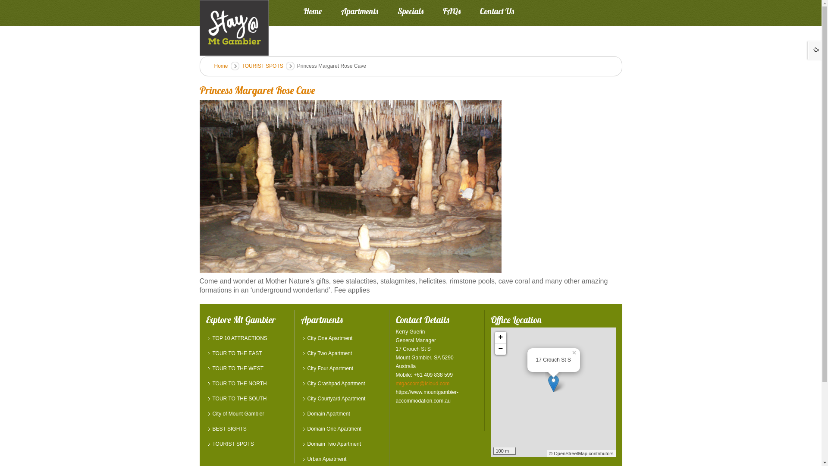 This screenshot has height=466, width=828. I want to click on TOP 10 ATTRACTIONS, so click(247, 338).